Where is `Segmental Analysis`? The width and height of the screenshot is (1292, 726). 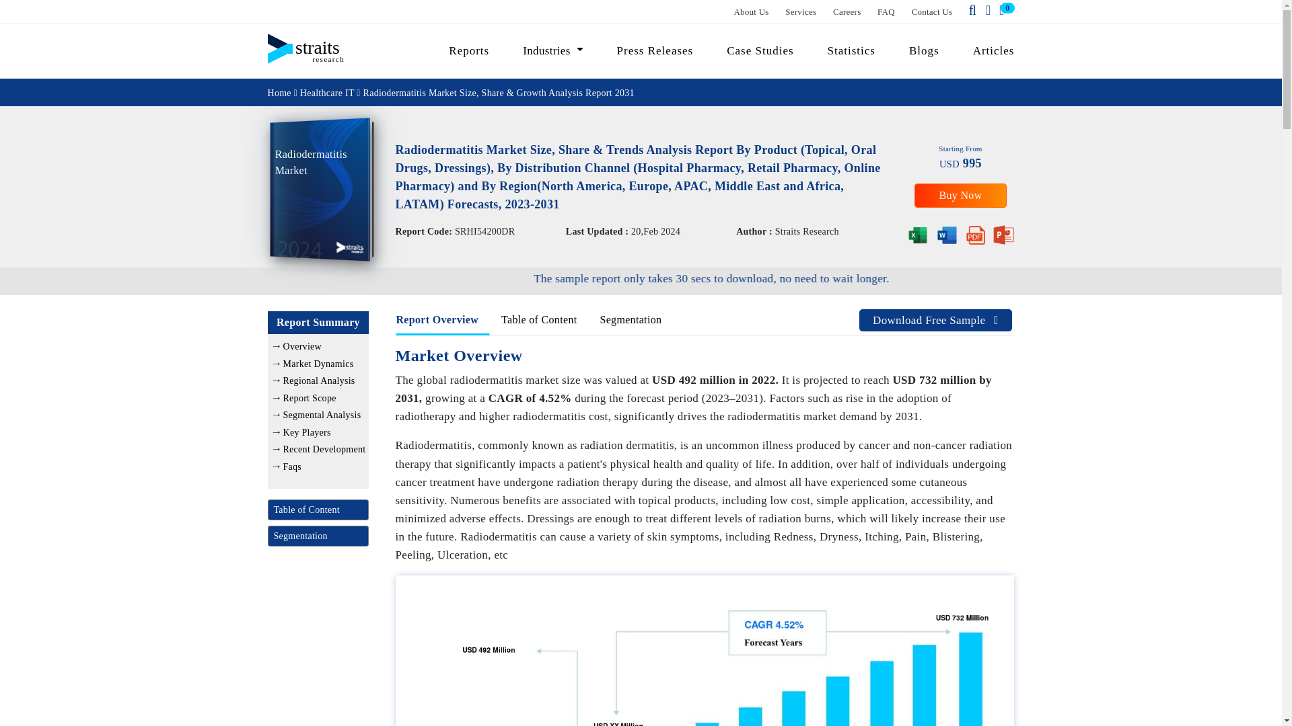
Segmental Analysis is located at coordinates (322, 415).